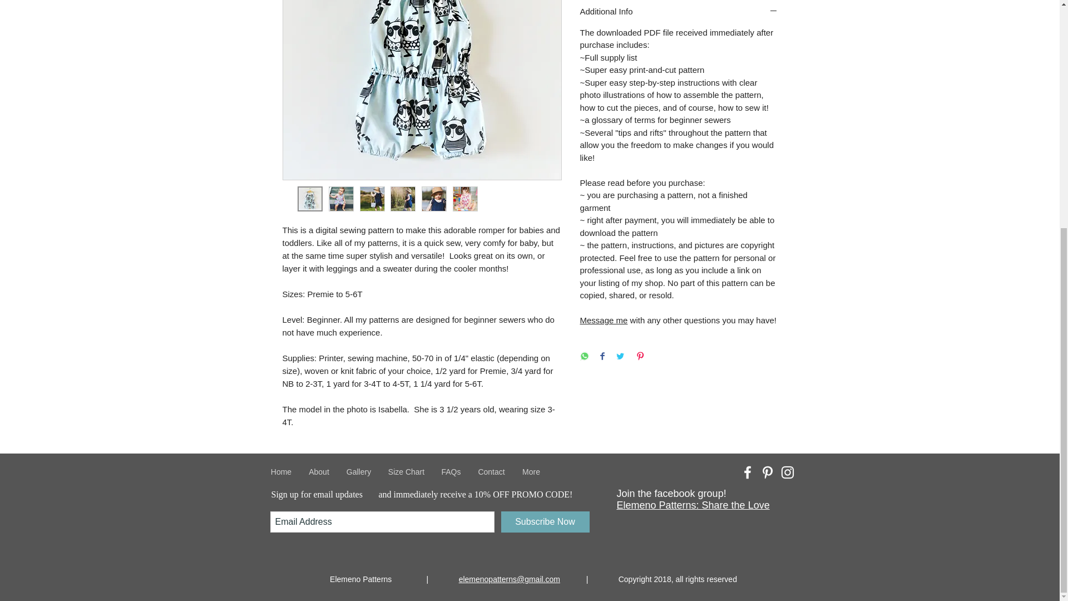 The height and width of the screenshot is (601, 1068). Describe the element at coordinates (281, 472) in the screenshot. I see `Home` at that location.